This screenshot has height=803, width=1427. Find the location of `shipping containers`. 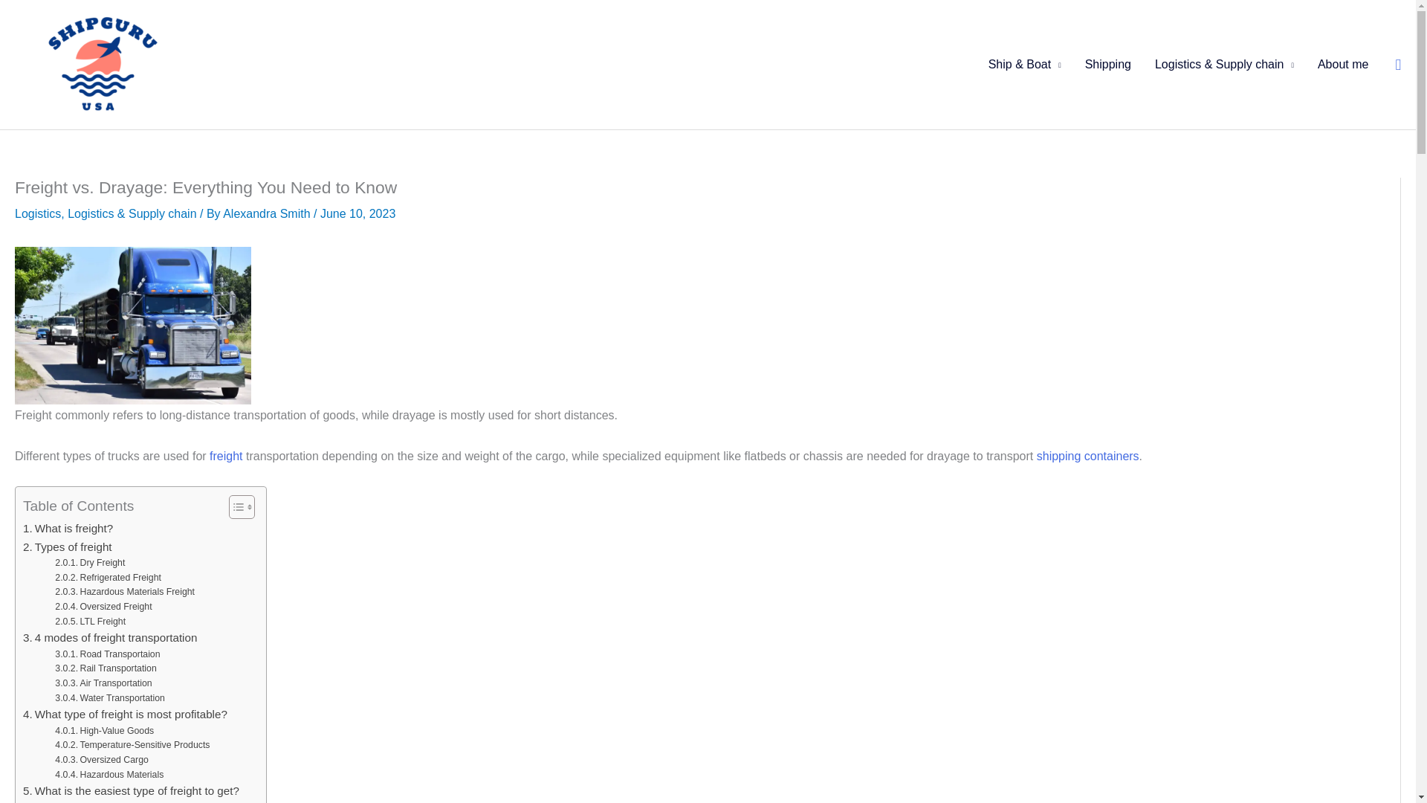

shipping containers is located at coordinates (1088, 456).